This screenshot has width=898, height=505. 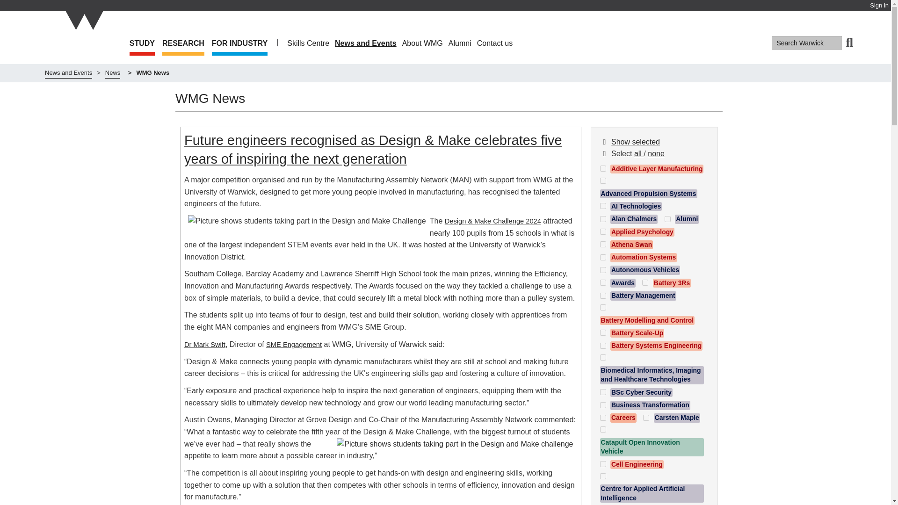 I want to click on University of Warwick homepage, so click(x=83, y=45).